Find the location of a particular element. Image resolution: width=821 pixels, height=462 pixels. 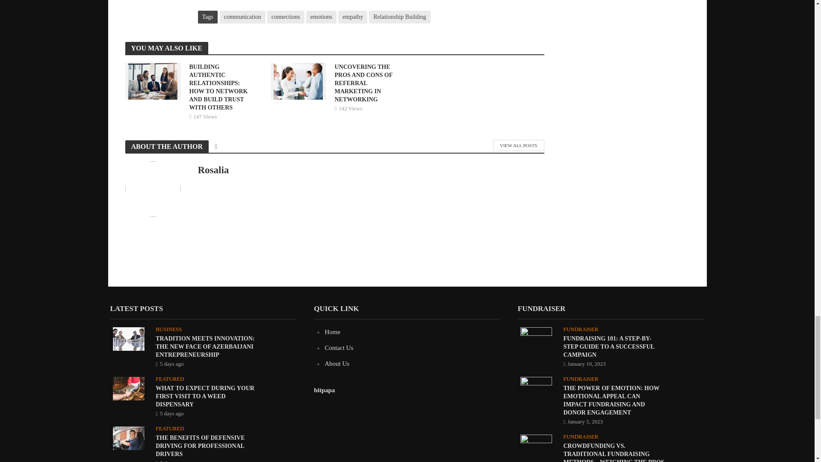

connections is located at coordinates (286, 17).